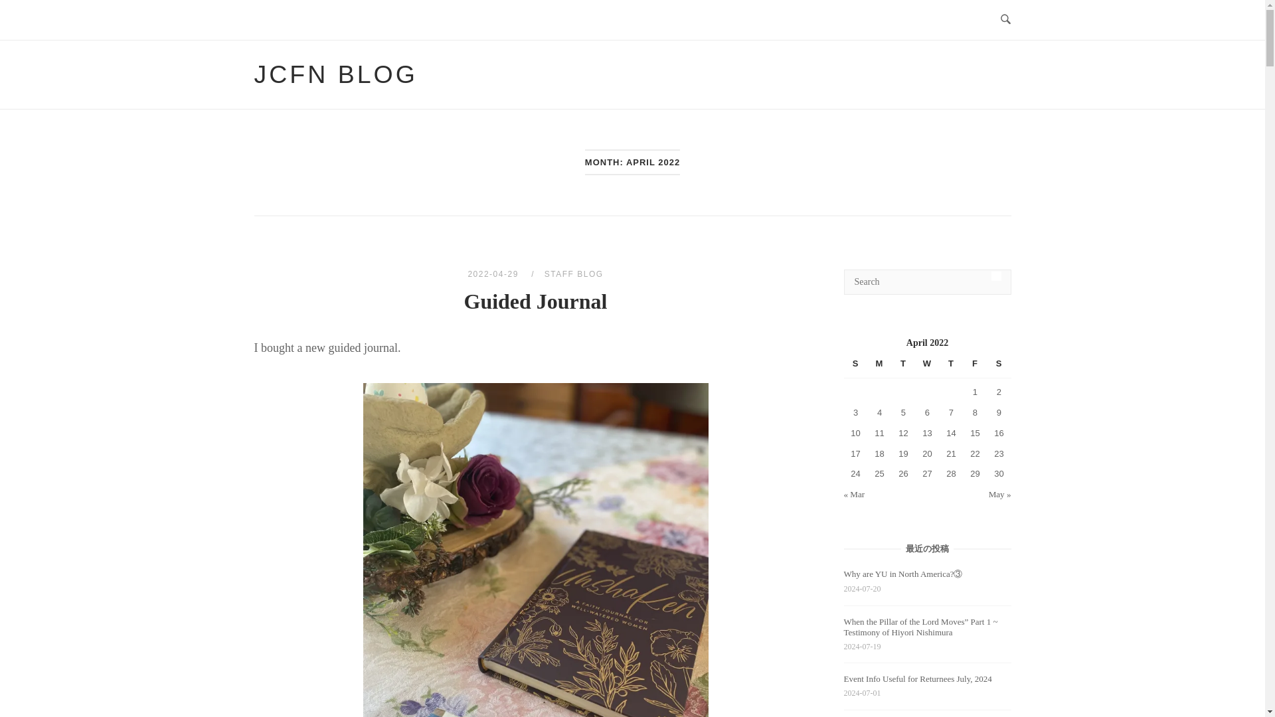  I want to click on JCFN BLOG, so click(335, 74).